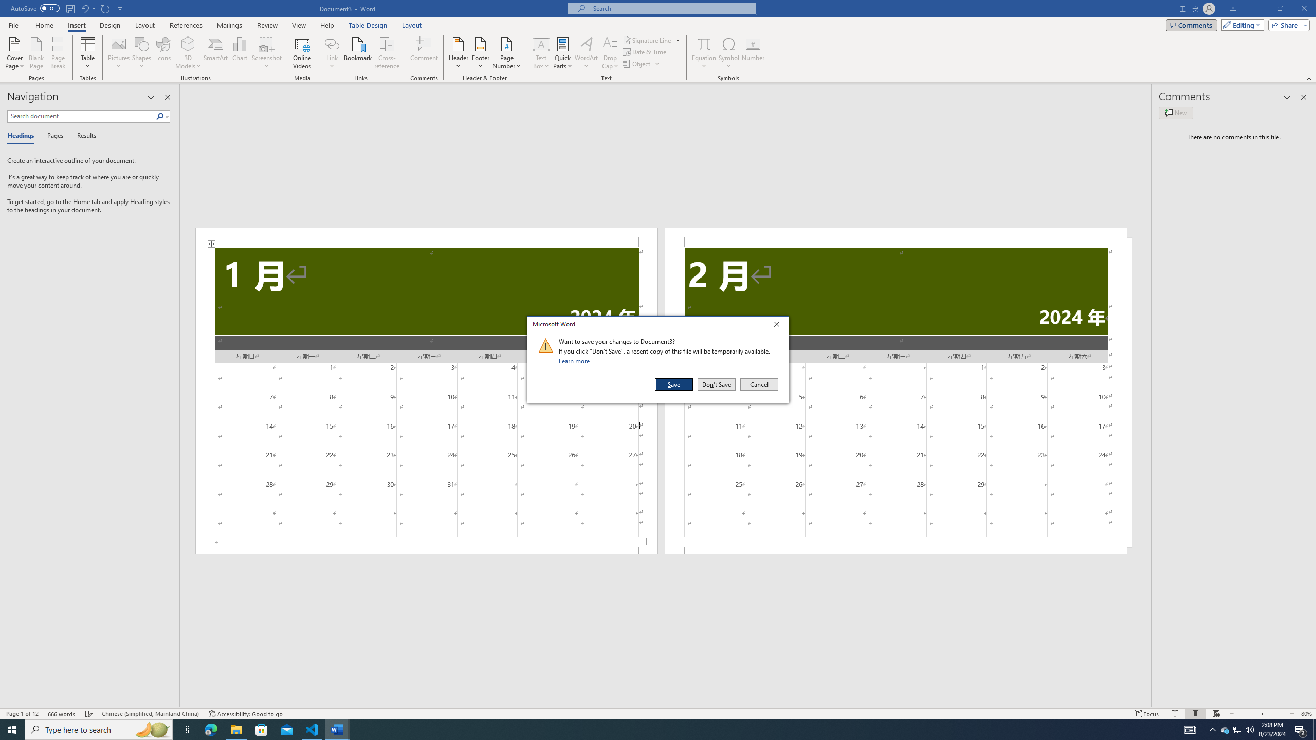 This screenshot has width=1316, height=740. Describe the element at coordinates (1215, 714) in the screenshot. I see `Web Layout` at that location.